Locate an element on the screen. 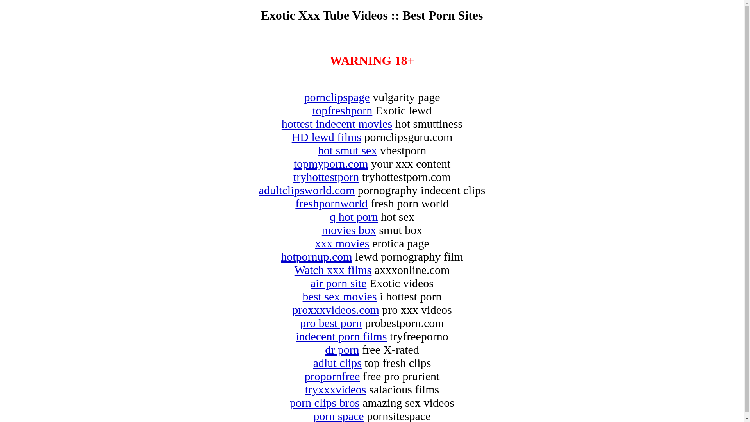 Image resolution: width=750 pixels, height=422 pixels. tryhottestporn is located at coordinates (326, 177).